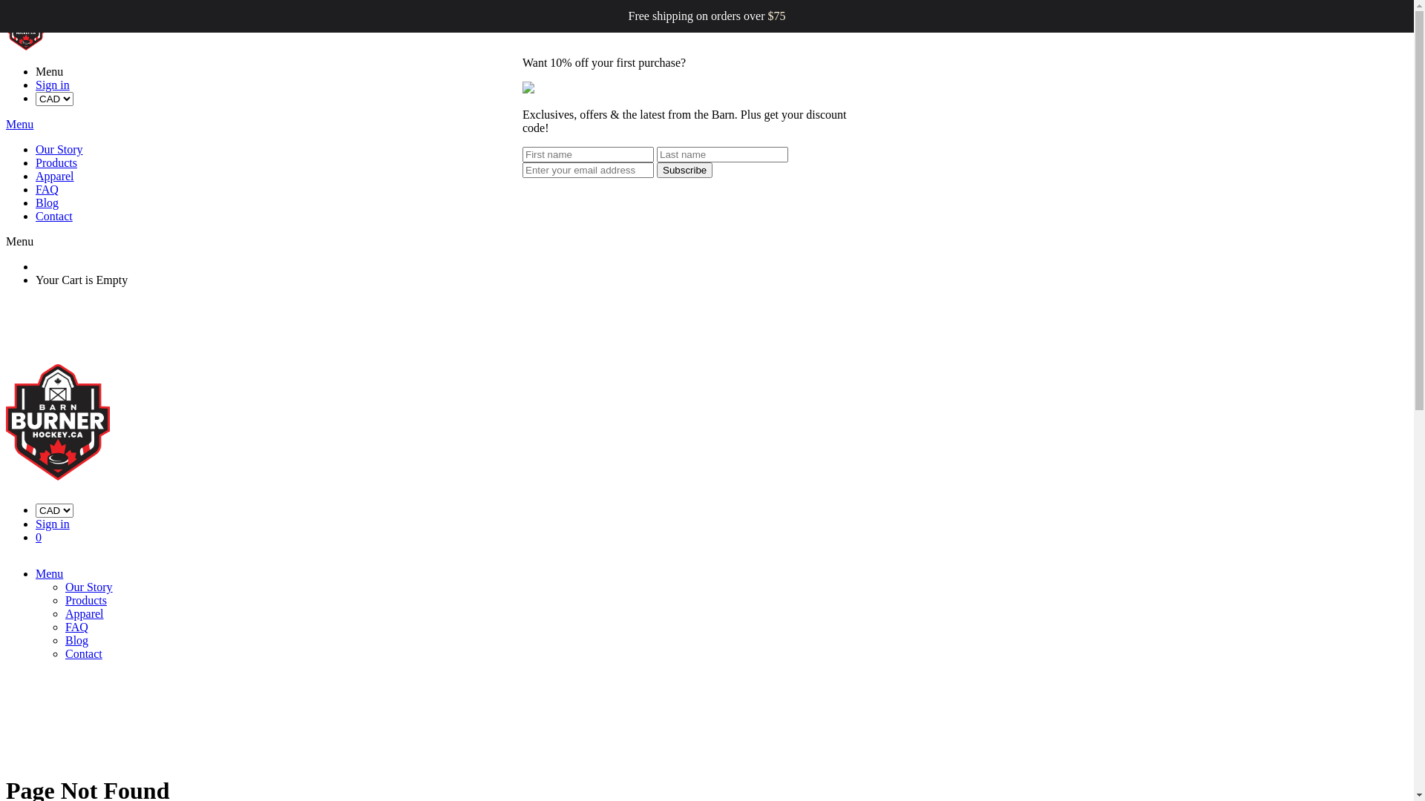 The image size is (1425, 801). I want to click on Contact, so click(84, 654).